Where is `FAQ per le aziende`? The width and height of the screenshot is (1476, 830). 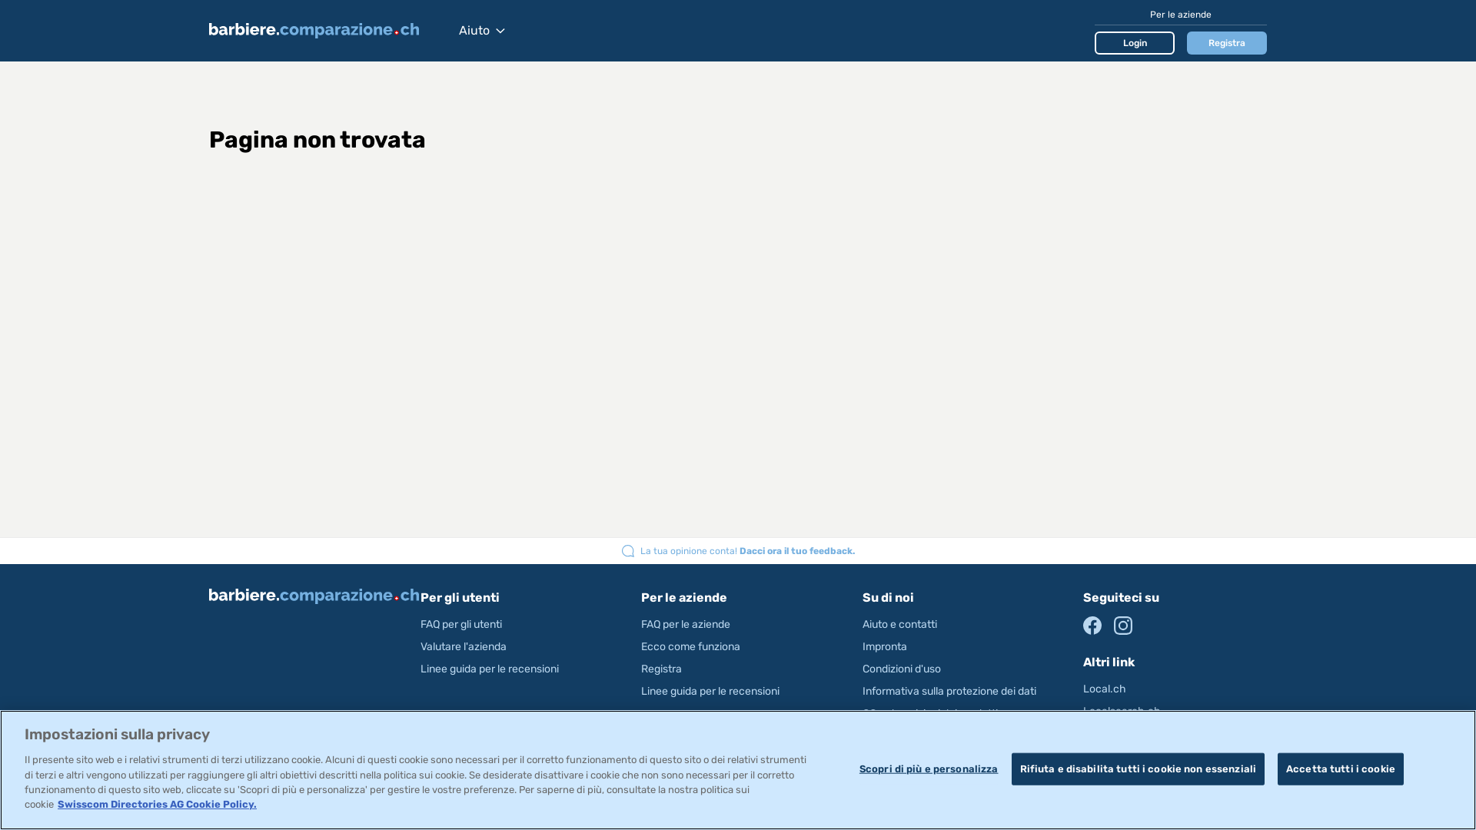
FAQ per le aziende is located at coordinates (686, 624).